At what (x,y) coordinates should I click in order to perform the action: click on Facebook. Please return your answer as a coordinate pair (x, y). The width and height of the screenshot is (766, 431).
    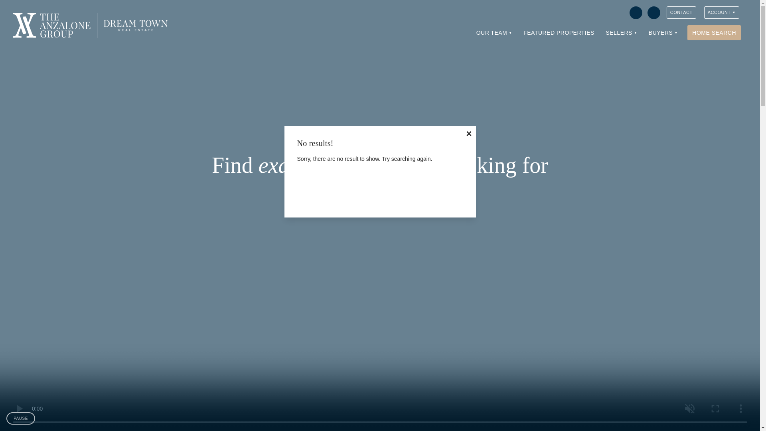
    Looking at the image, I should click on (636, 13).